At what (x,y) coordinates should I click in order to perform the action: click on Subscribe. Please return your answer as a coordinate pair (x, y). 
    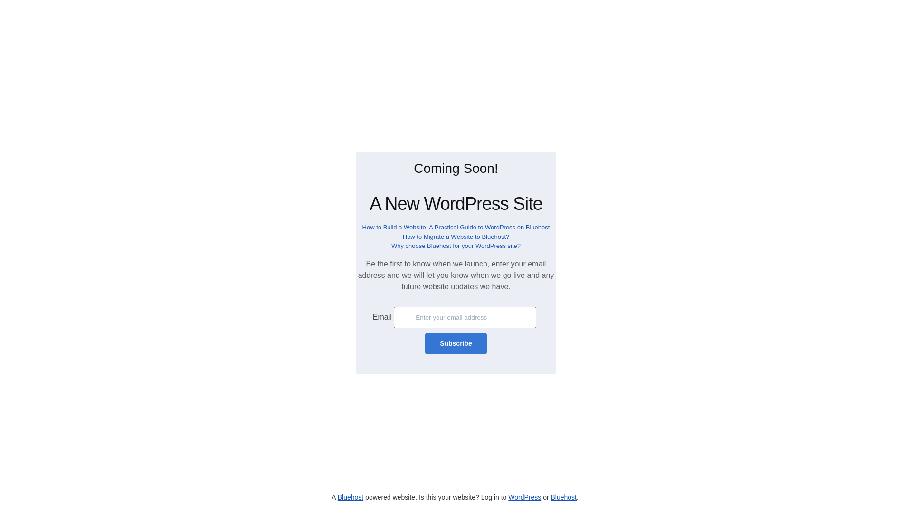
    Looking at the image, I should click on (456, 343).